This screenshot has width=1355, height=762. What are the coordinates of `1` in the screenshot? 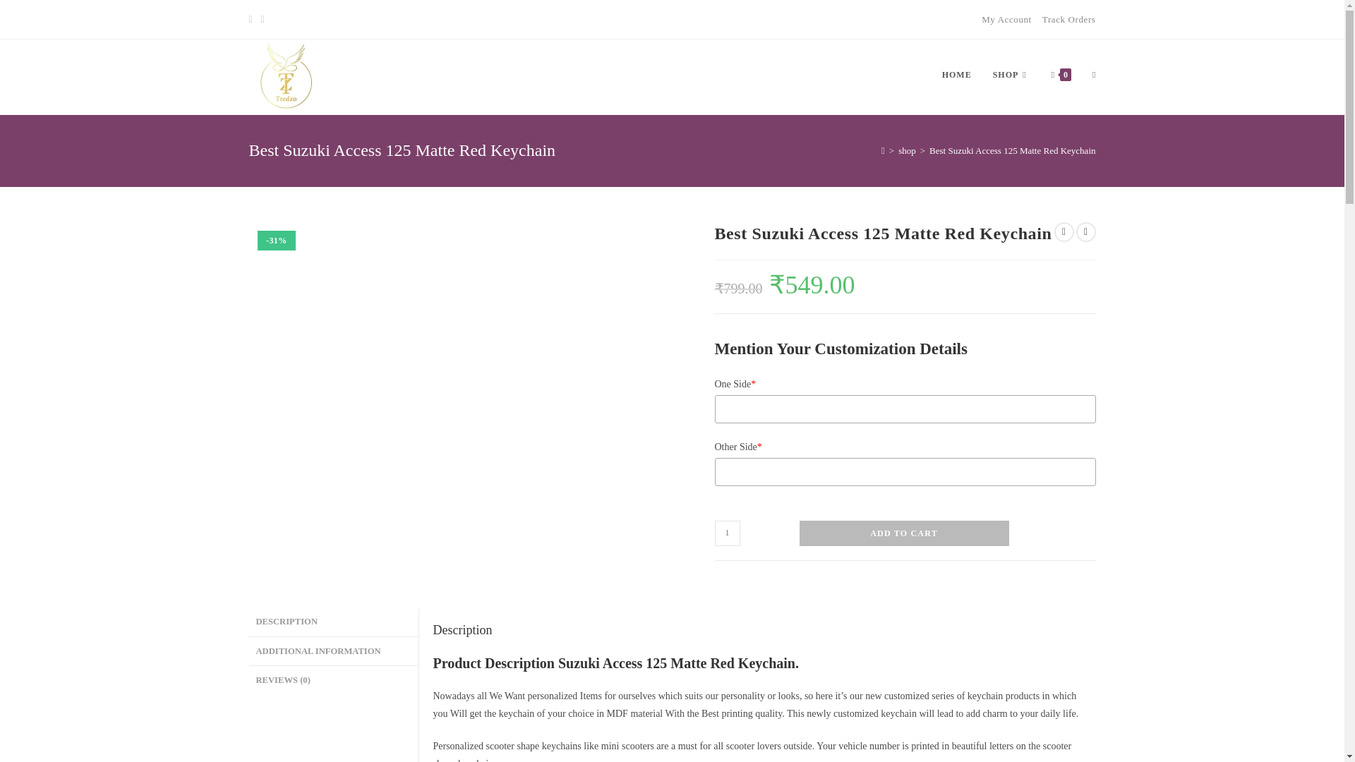 It's located at (727, 533).